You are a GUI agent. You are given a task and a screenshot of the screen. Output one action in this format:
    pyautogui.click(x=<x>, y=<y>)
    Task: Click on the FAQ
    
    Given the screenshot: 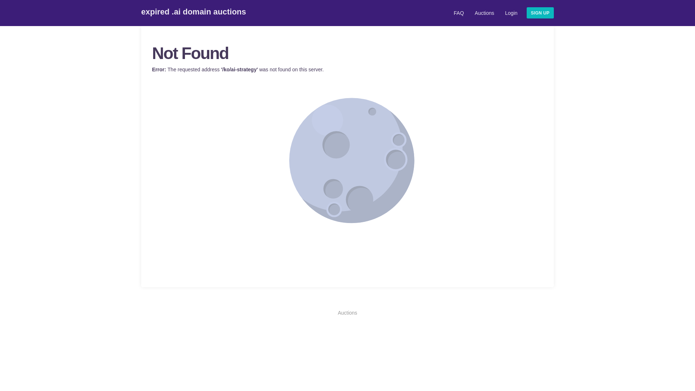 What is the action you would take?
    pyautogui.click(x=459, y=14)
    